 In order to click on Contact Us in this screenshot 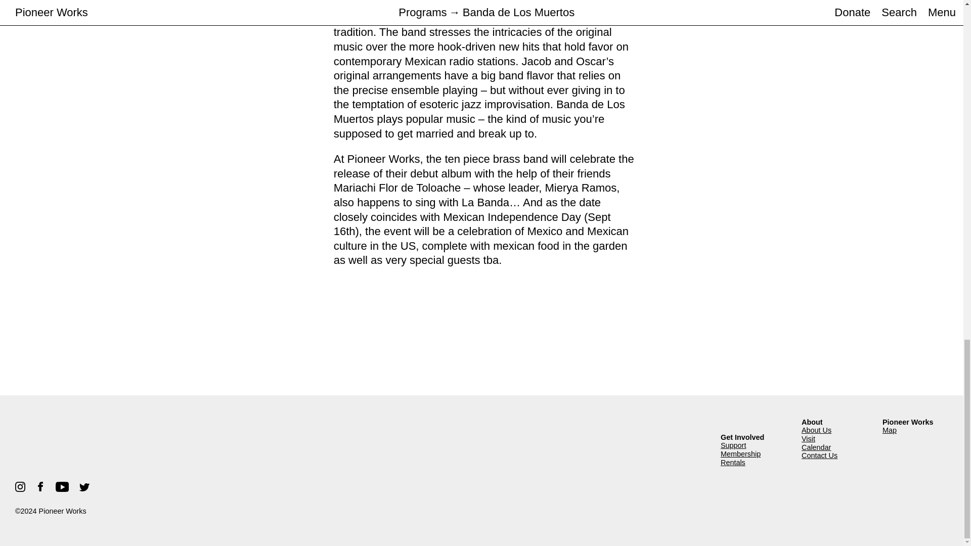, I will do `click(834, 456)`.